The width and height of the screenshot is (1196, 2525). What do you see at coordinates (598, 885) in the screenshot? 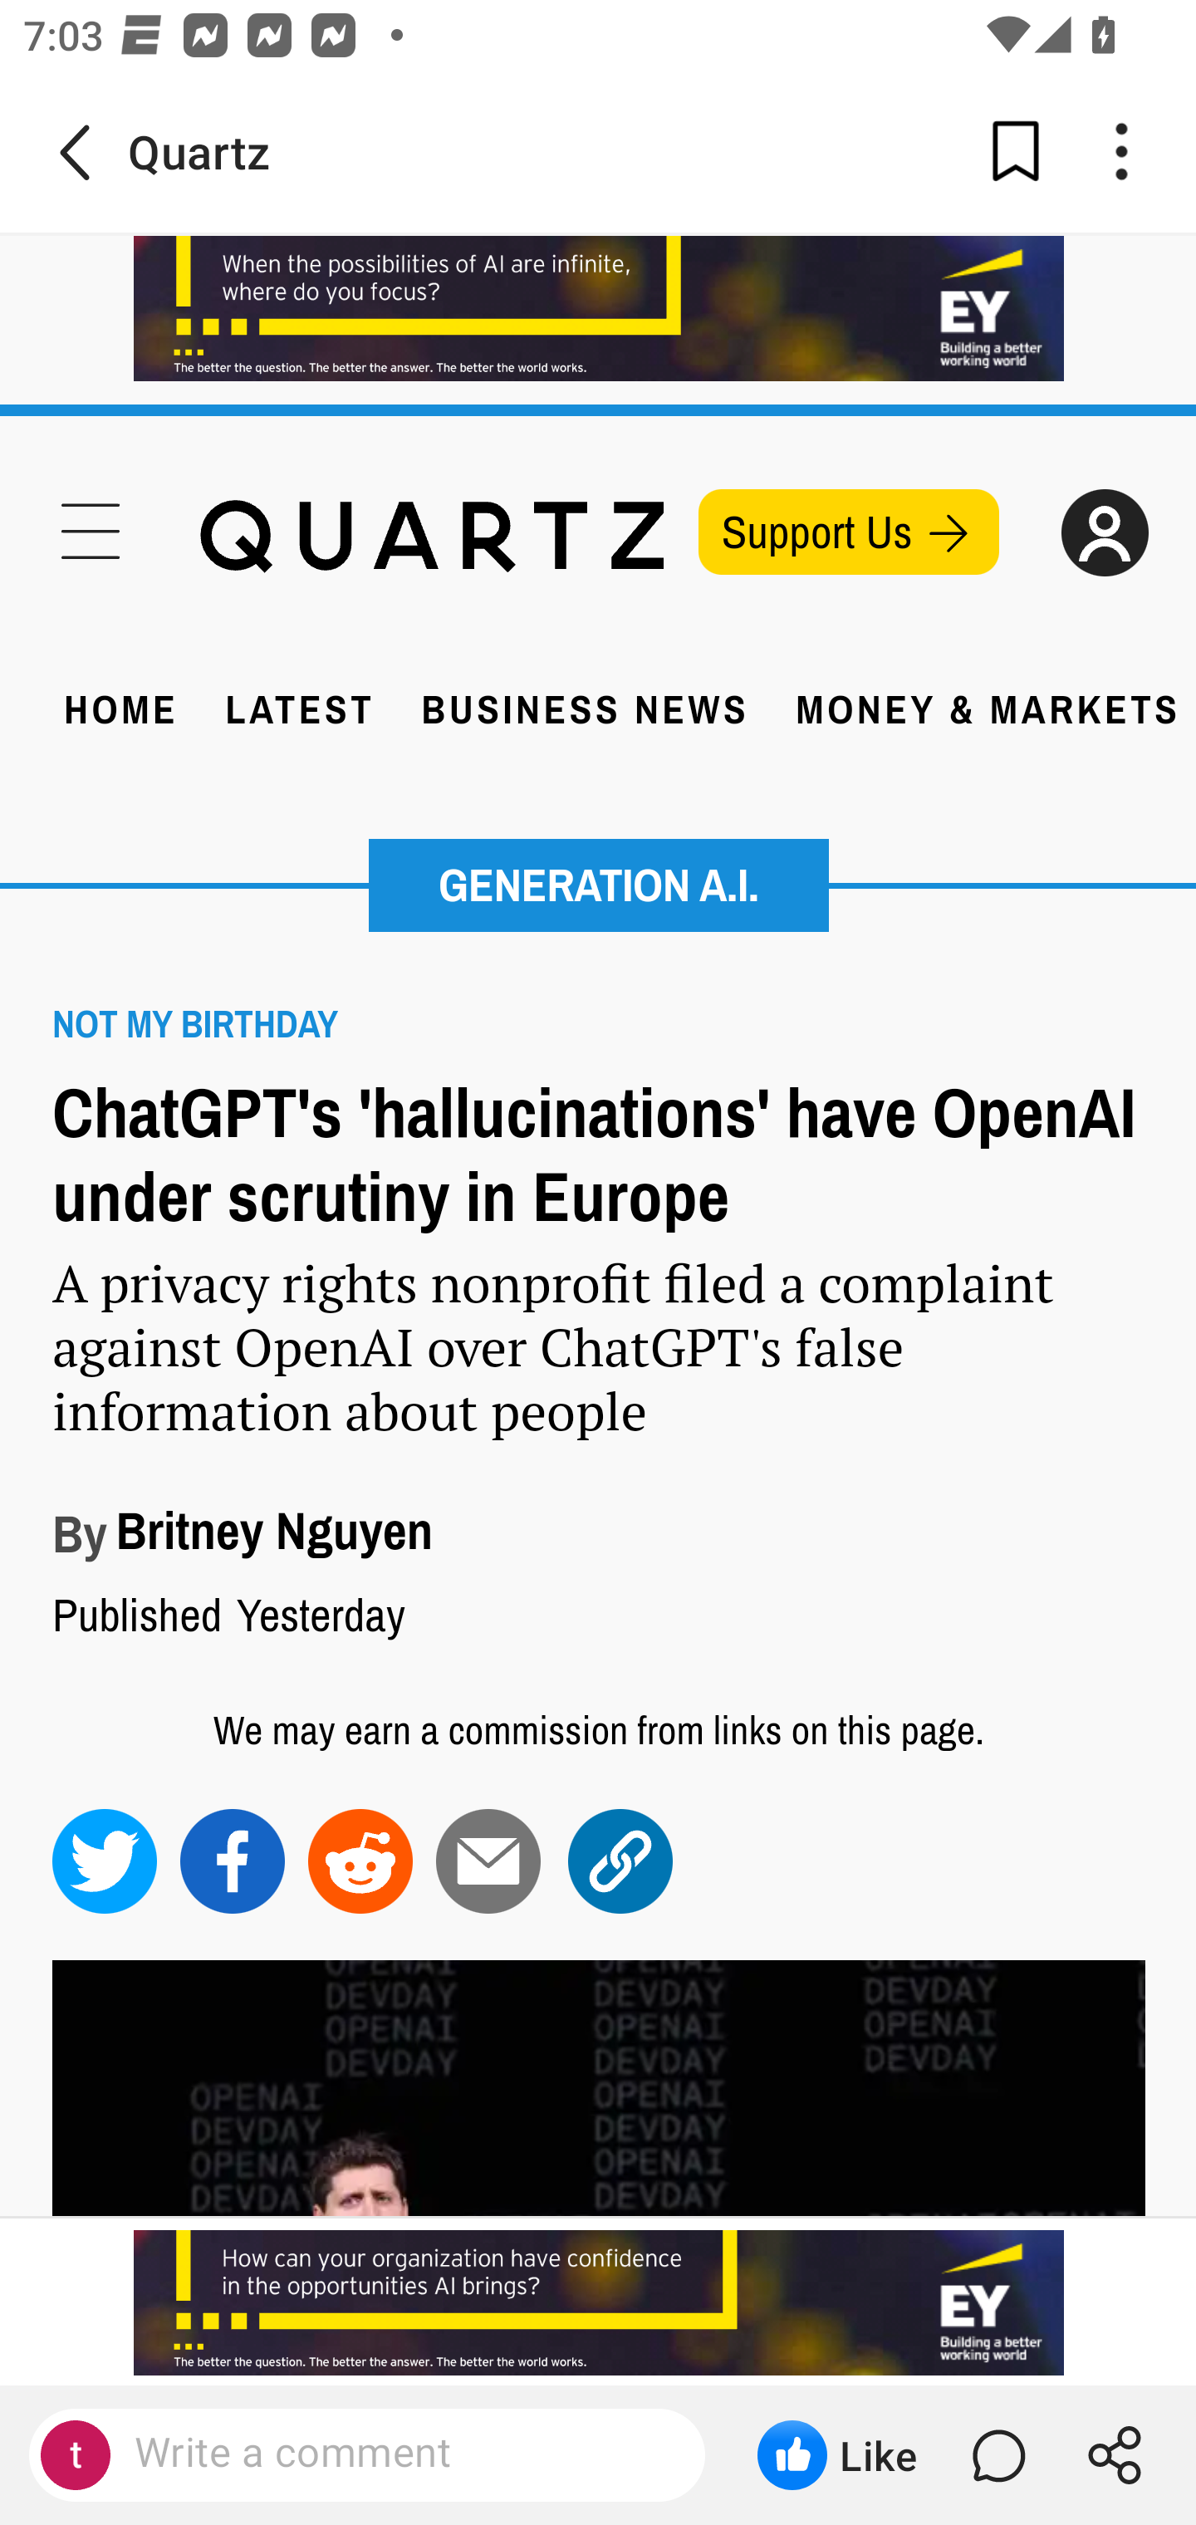
I see `GENERATION A.I.` at bounding box center [598, 885].